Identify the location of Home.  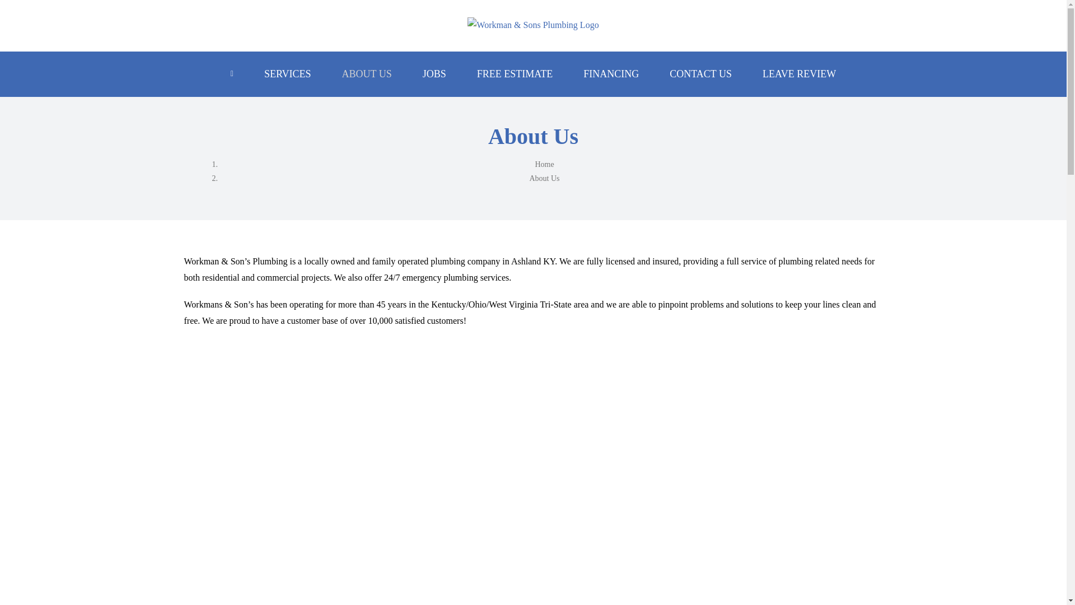
(544, 165).